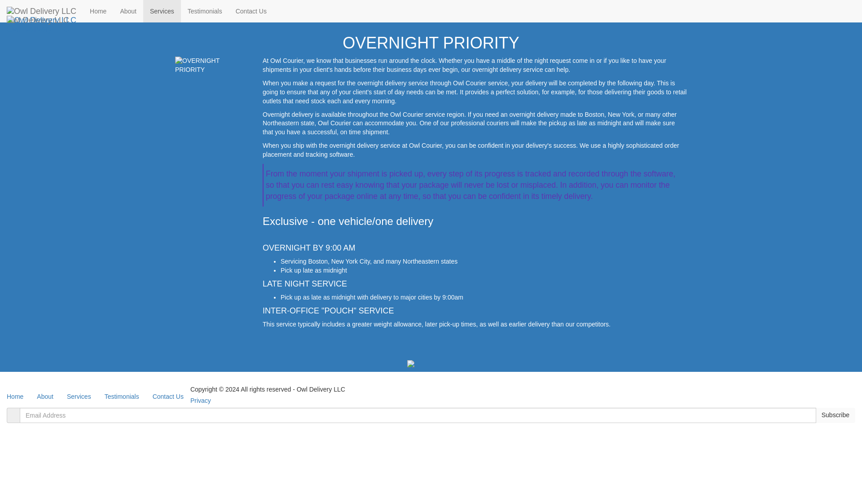 The height and width of the screenshot is (485, 862). I want to click on Contact Us, so click(168, 396).